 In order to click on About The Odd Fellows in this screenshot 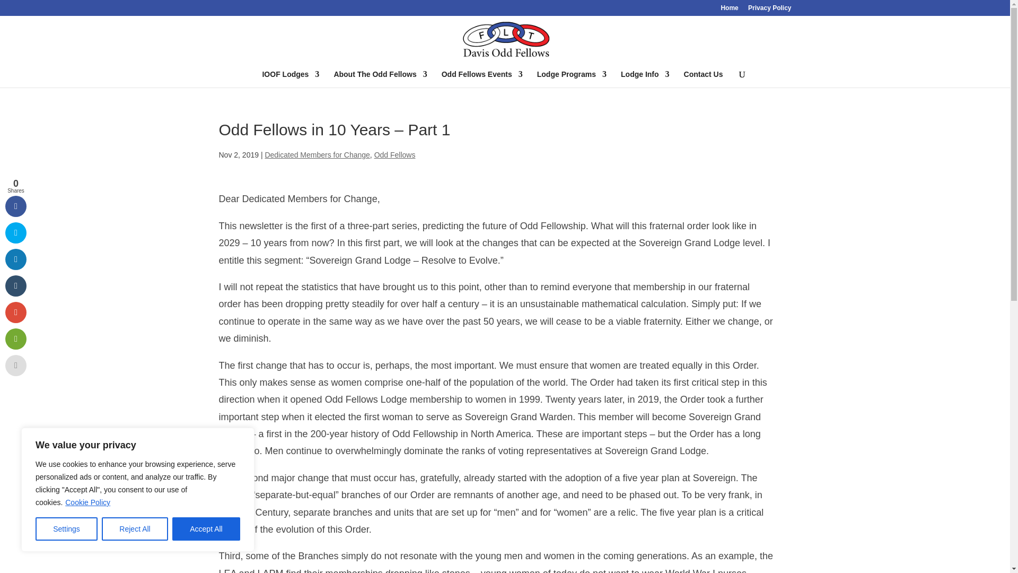, I will do `click(380, 79)`.